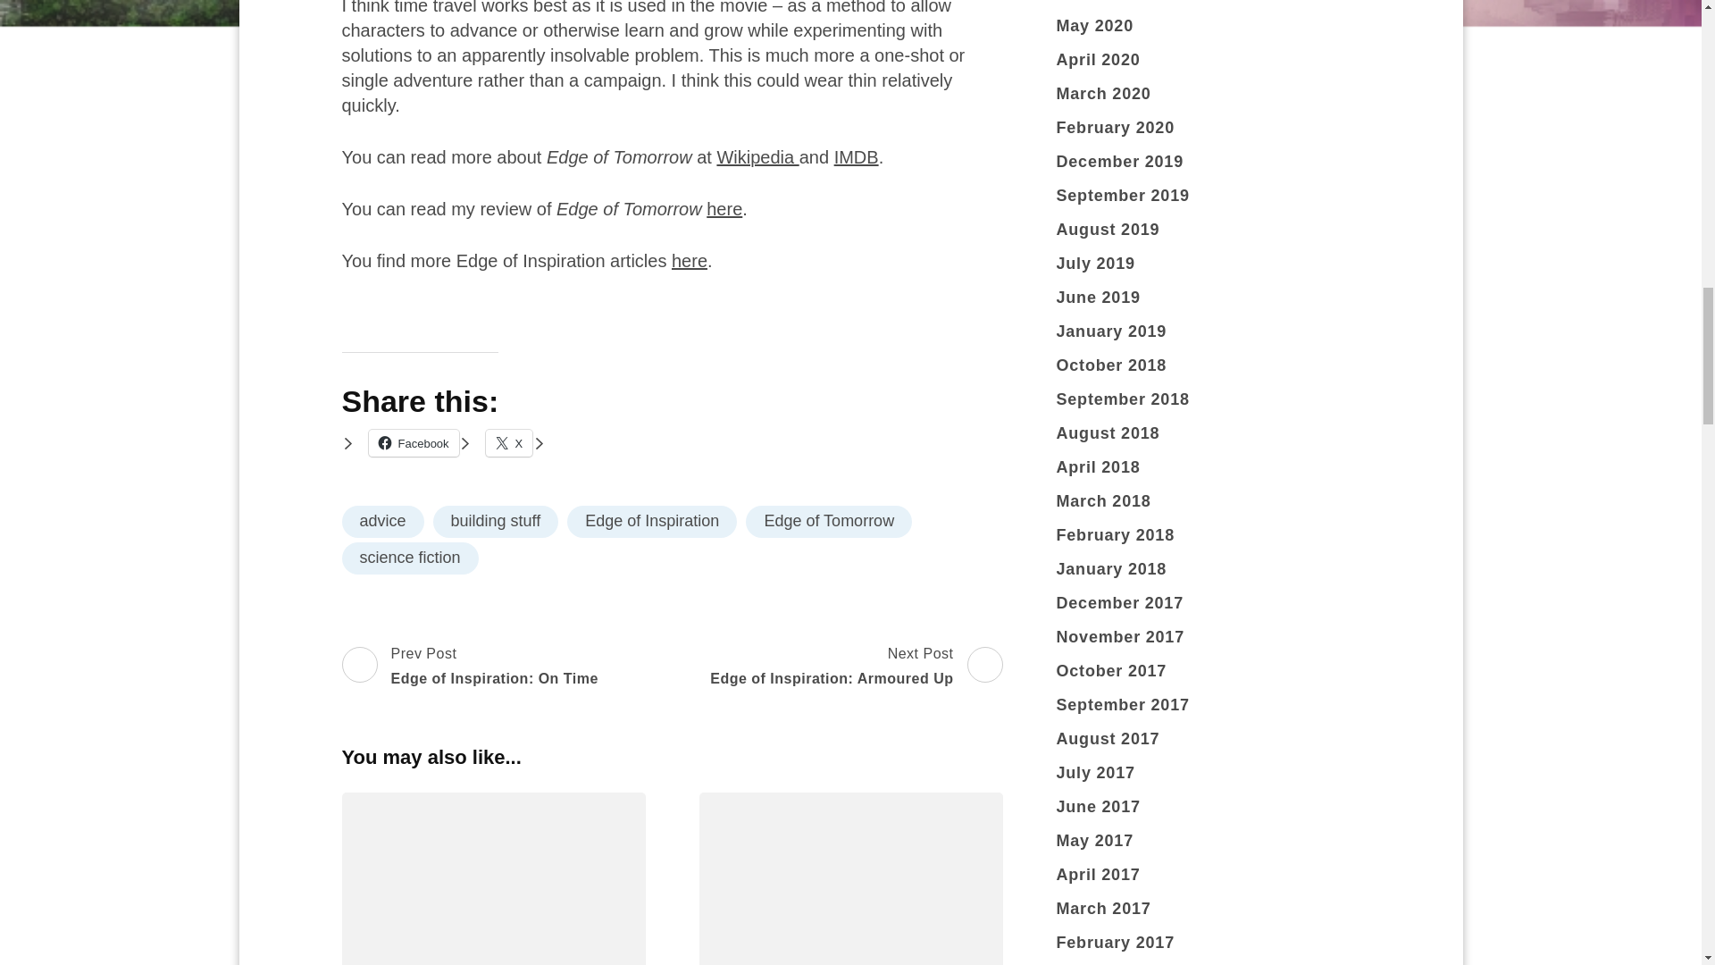 Image resolution: width=1715 pixels, height=965 pixels. I want to click on advice, so click(509, 442).